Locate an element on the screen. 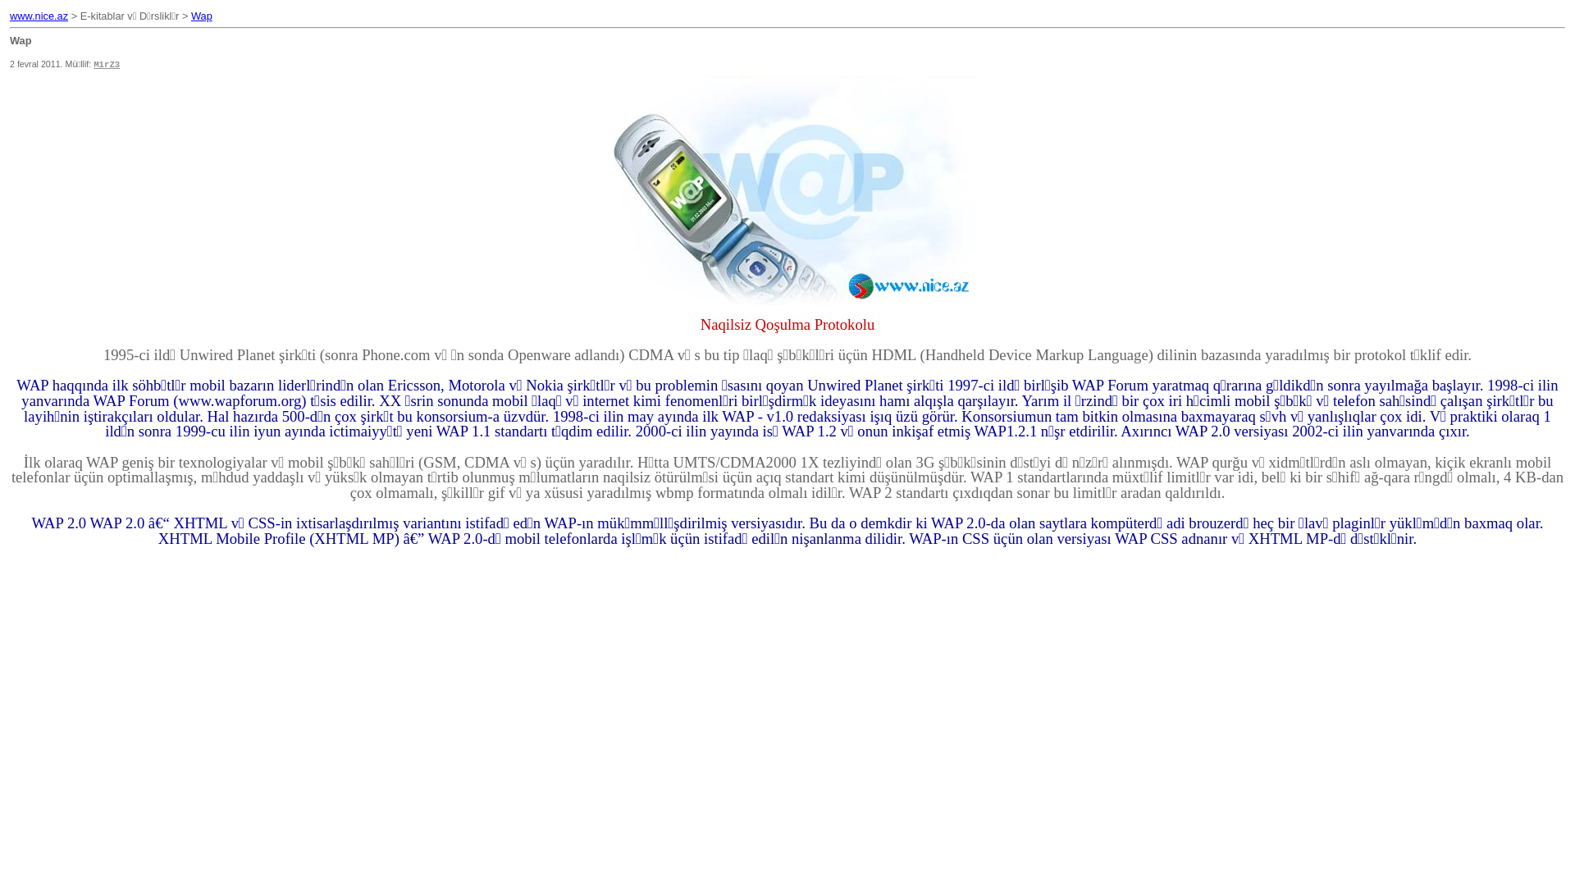  M1rZ3 is located at coordinates (107, 65).